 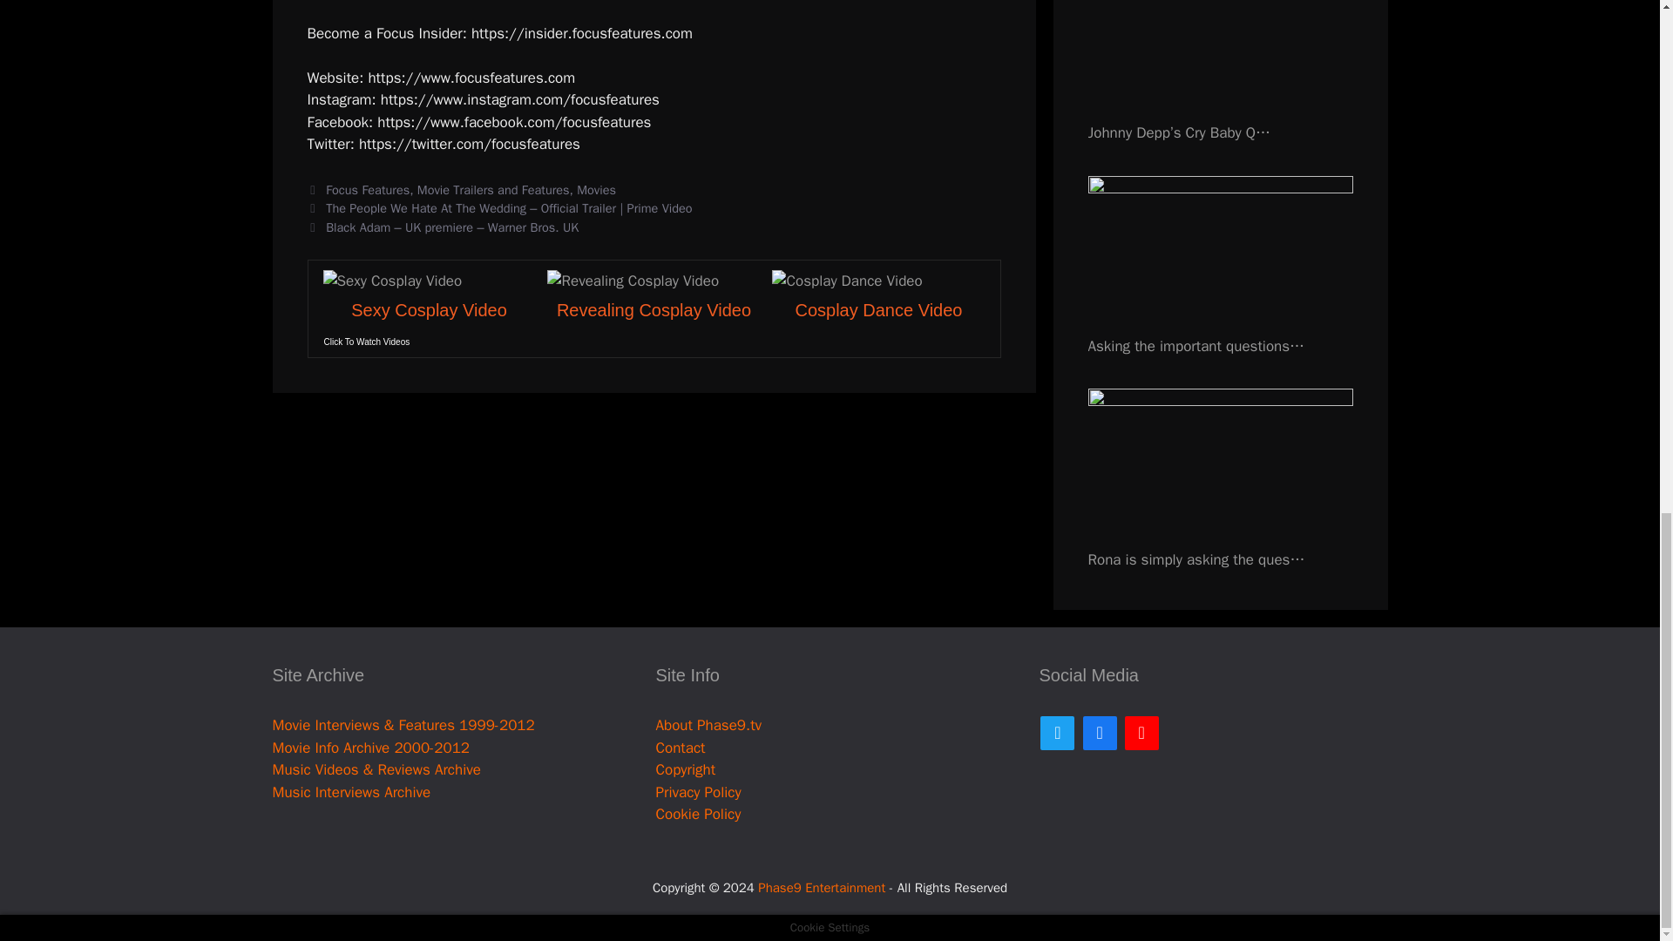 I want to click on Movies, so click(x=596, y=190).